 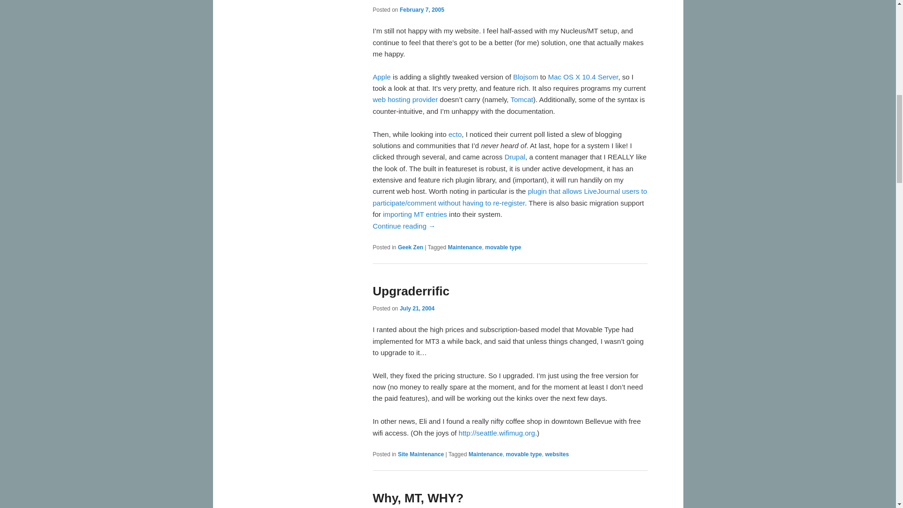 I want to click on Apple, so click(x=381, y=77).